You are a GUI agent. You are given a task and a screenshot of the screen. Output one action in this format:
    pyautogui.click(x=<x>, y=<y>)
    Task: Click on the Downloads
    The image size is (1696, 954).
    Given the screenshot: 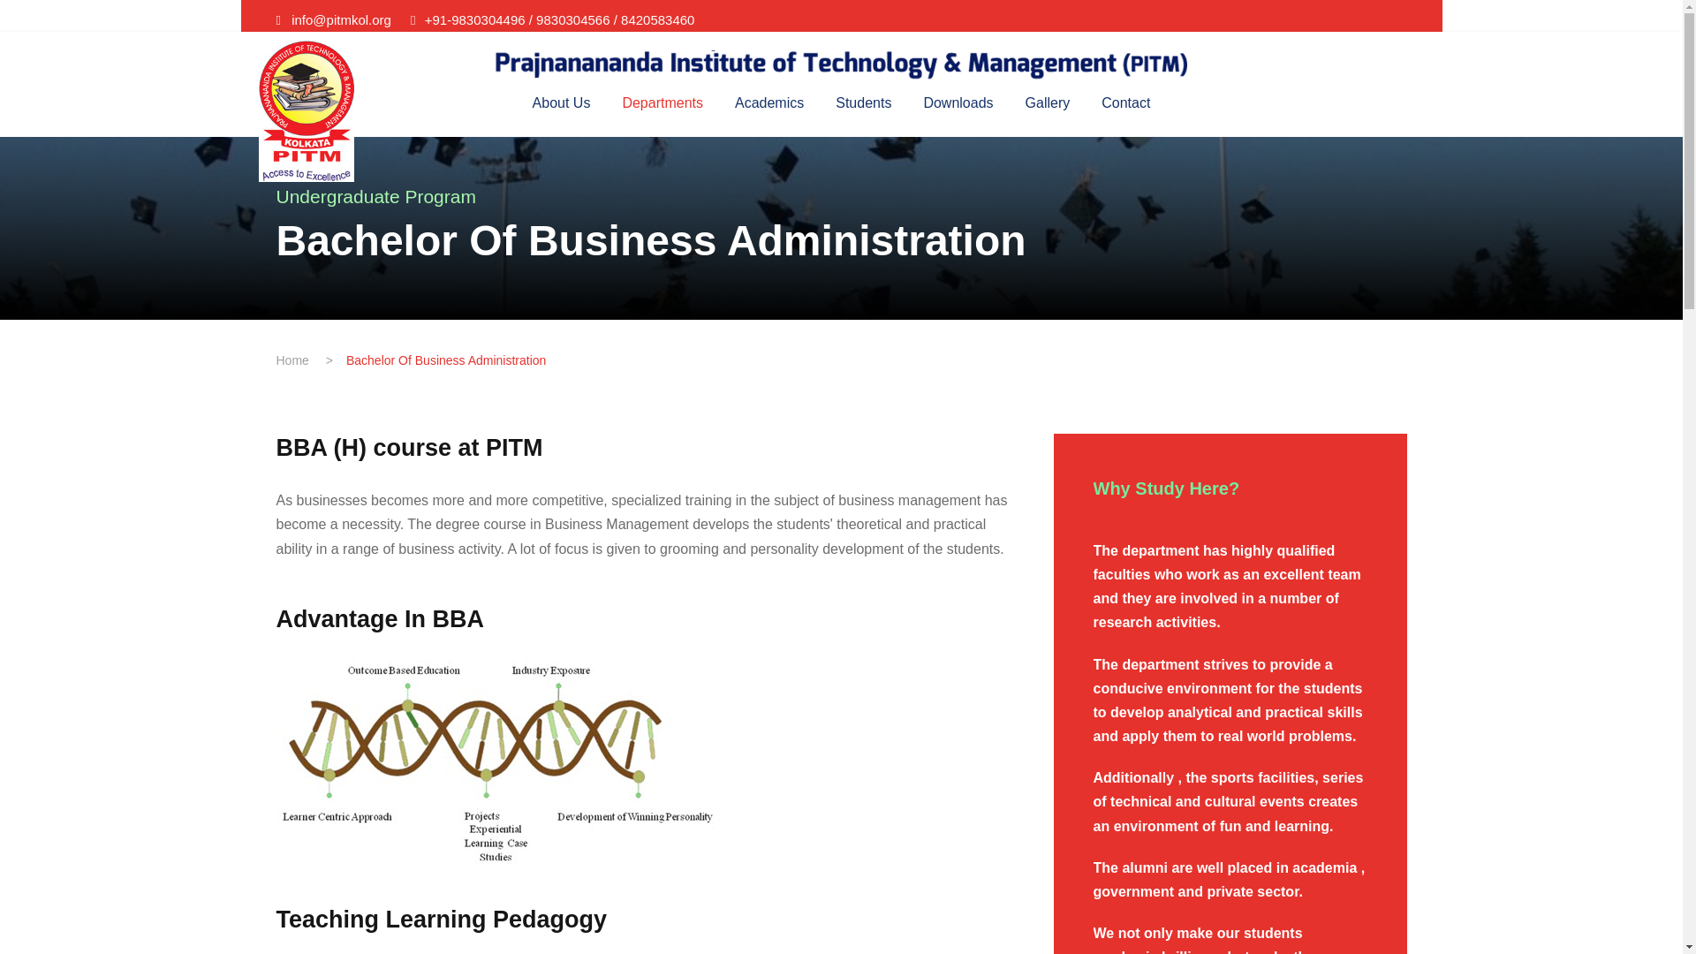 What is the action you would take?
    pyautogui.click(x=958, y=113)
    